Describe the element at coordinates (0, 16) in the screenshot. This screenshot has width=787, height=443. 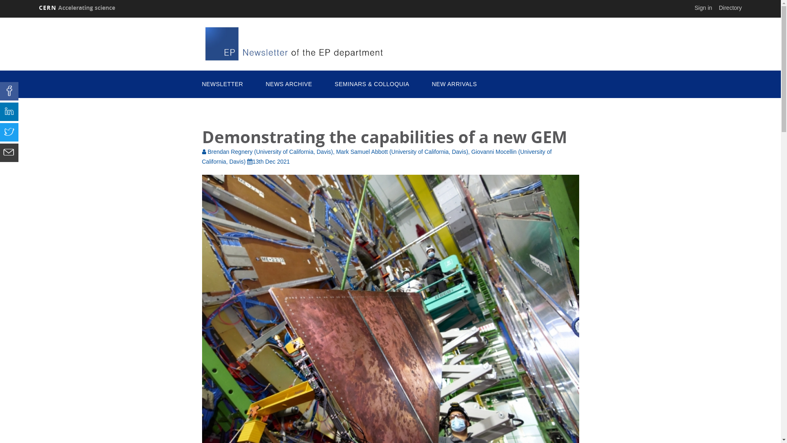
I see `Skip to main content` at that location.